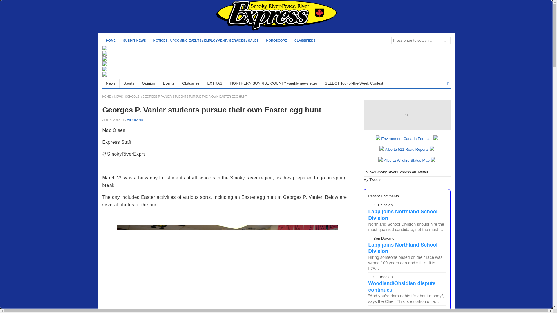 The width and height of the screenshot is (557, 313). I want to click on SELECT Tool-of-the-Week Contest, so click(354, 83).